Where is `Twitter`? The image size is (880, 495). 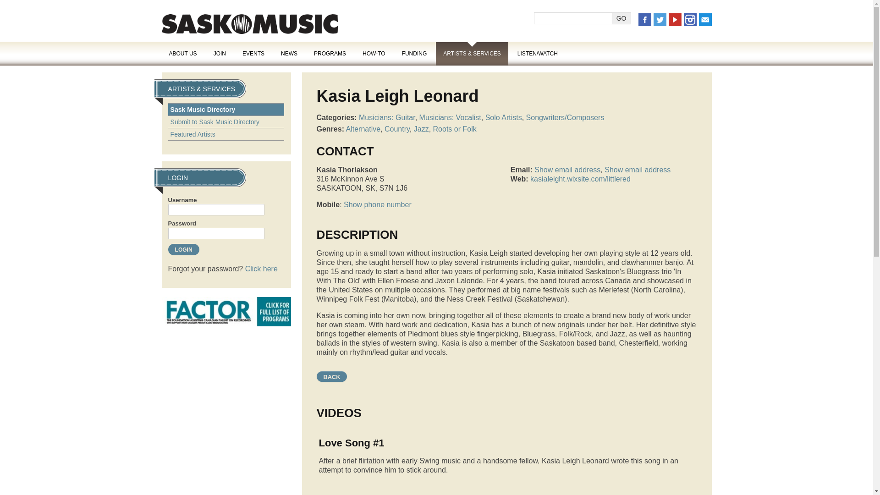
Twitter is located at coordinates (660, 19).